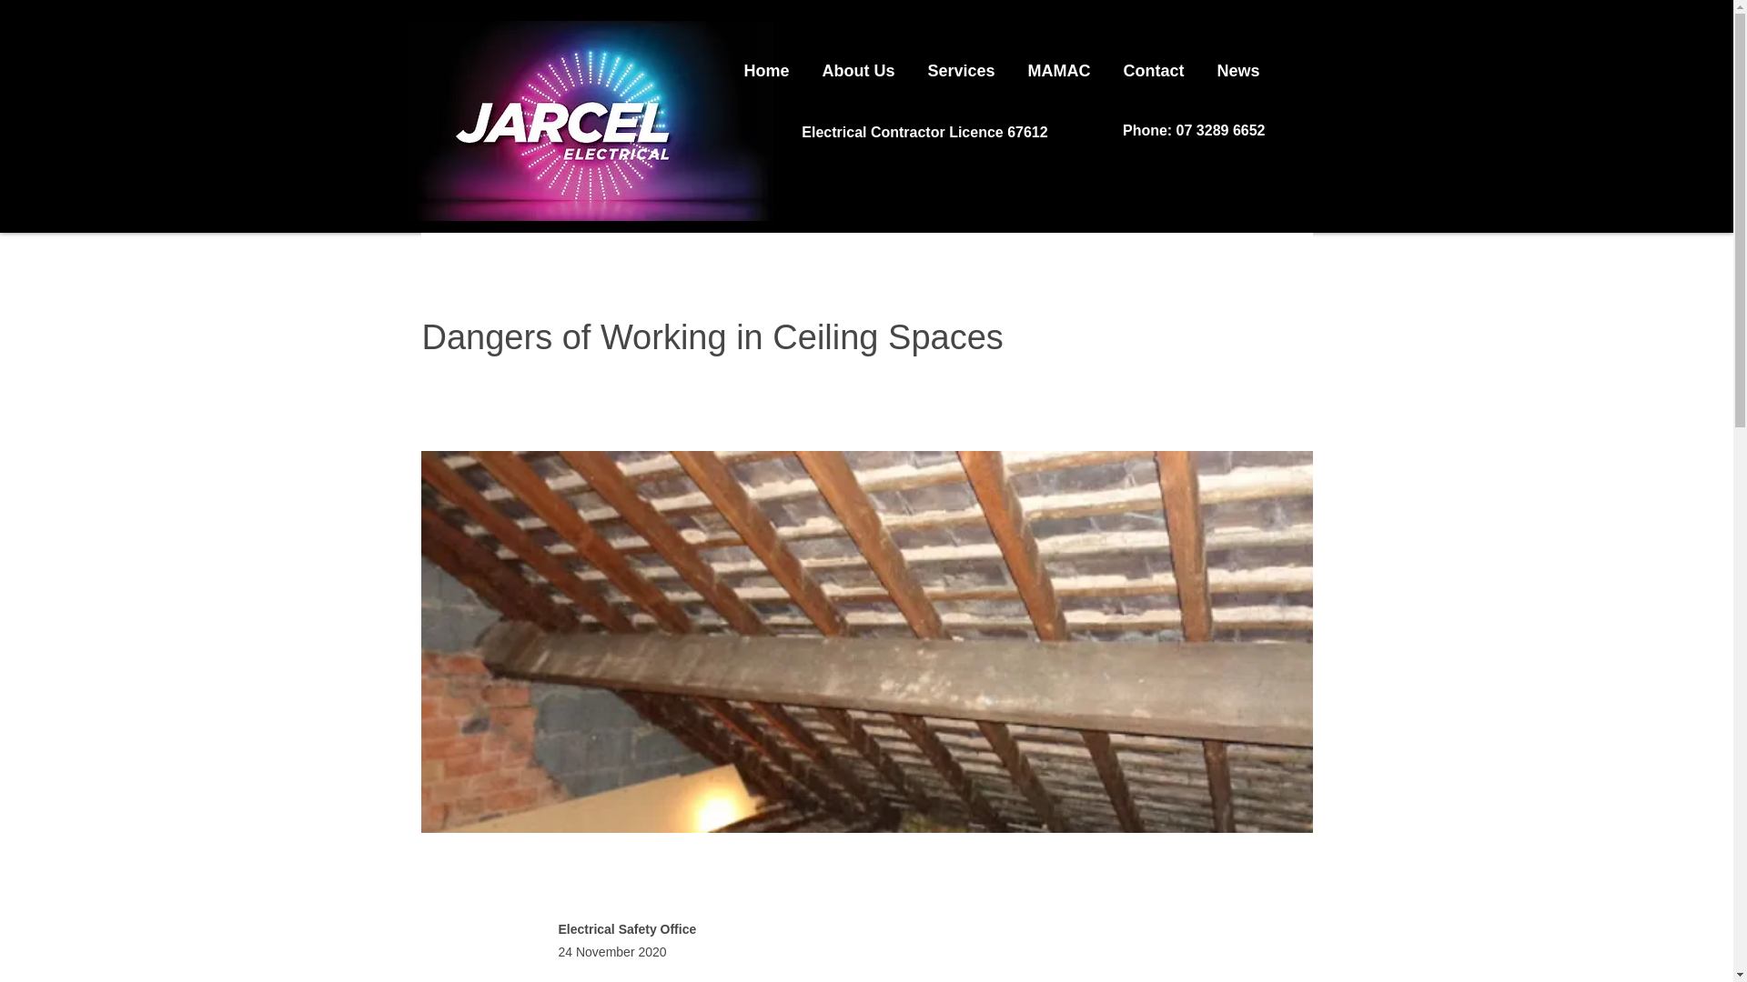 The image size is (1747, 982). I want to click on About Us, so click(859, 63).